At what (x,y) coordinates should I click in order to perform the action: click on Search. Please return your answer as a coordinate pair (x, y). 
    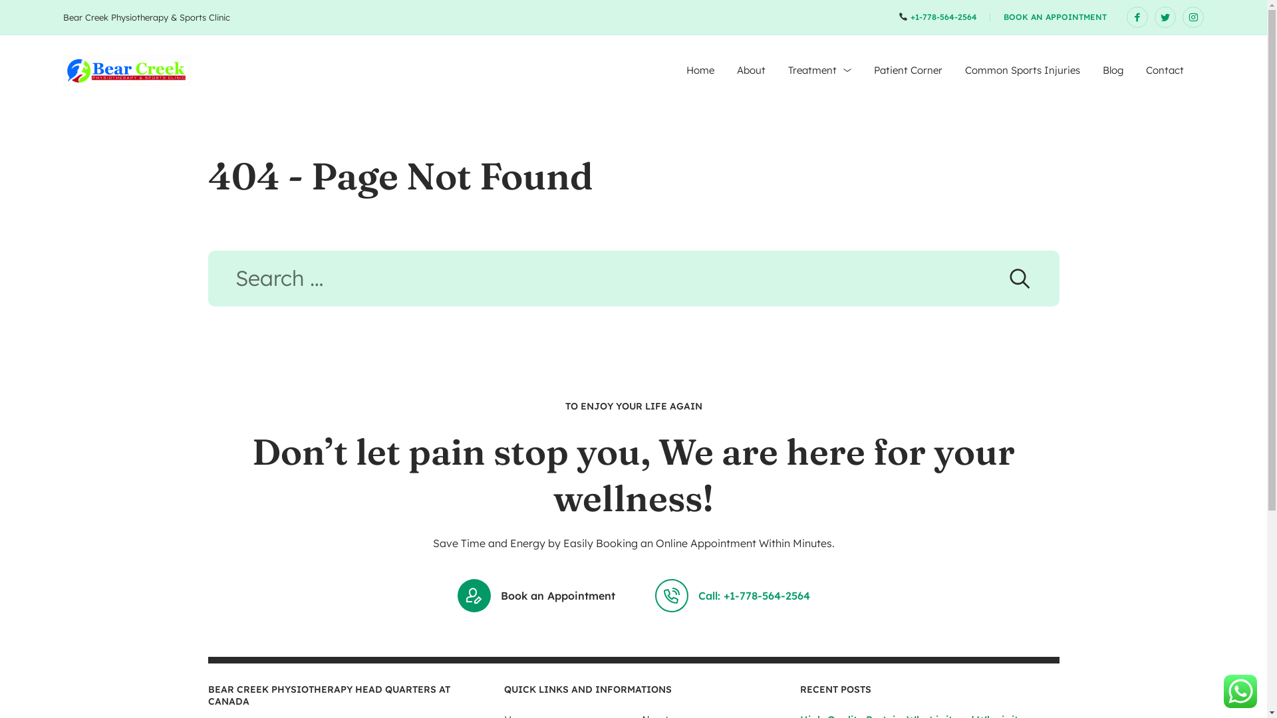
    Looking at the image, I should click on (1019, 279).